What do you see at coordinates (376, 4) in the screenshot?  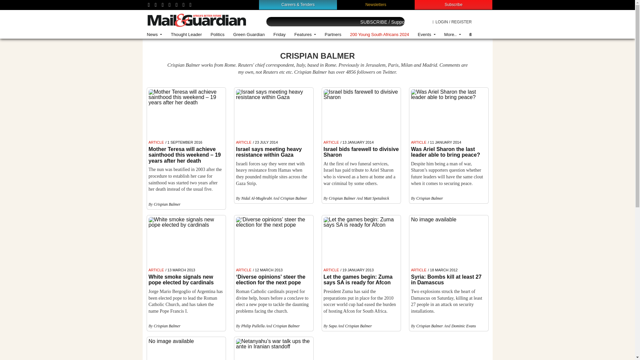 I see `Newsletters` at bounding box center [376, 4].